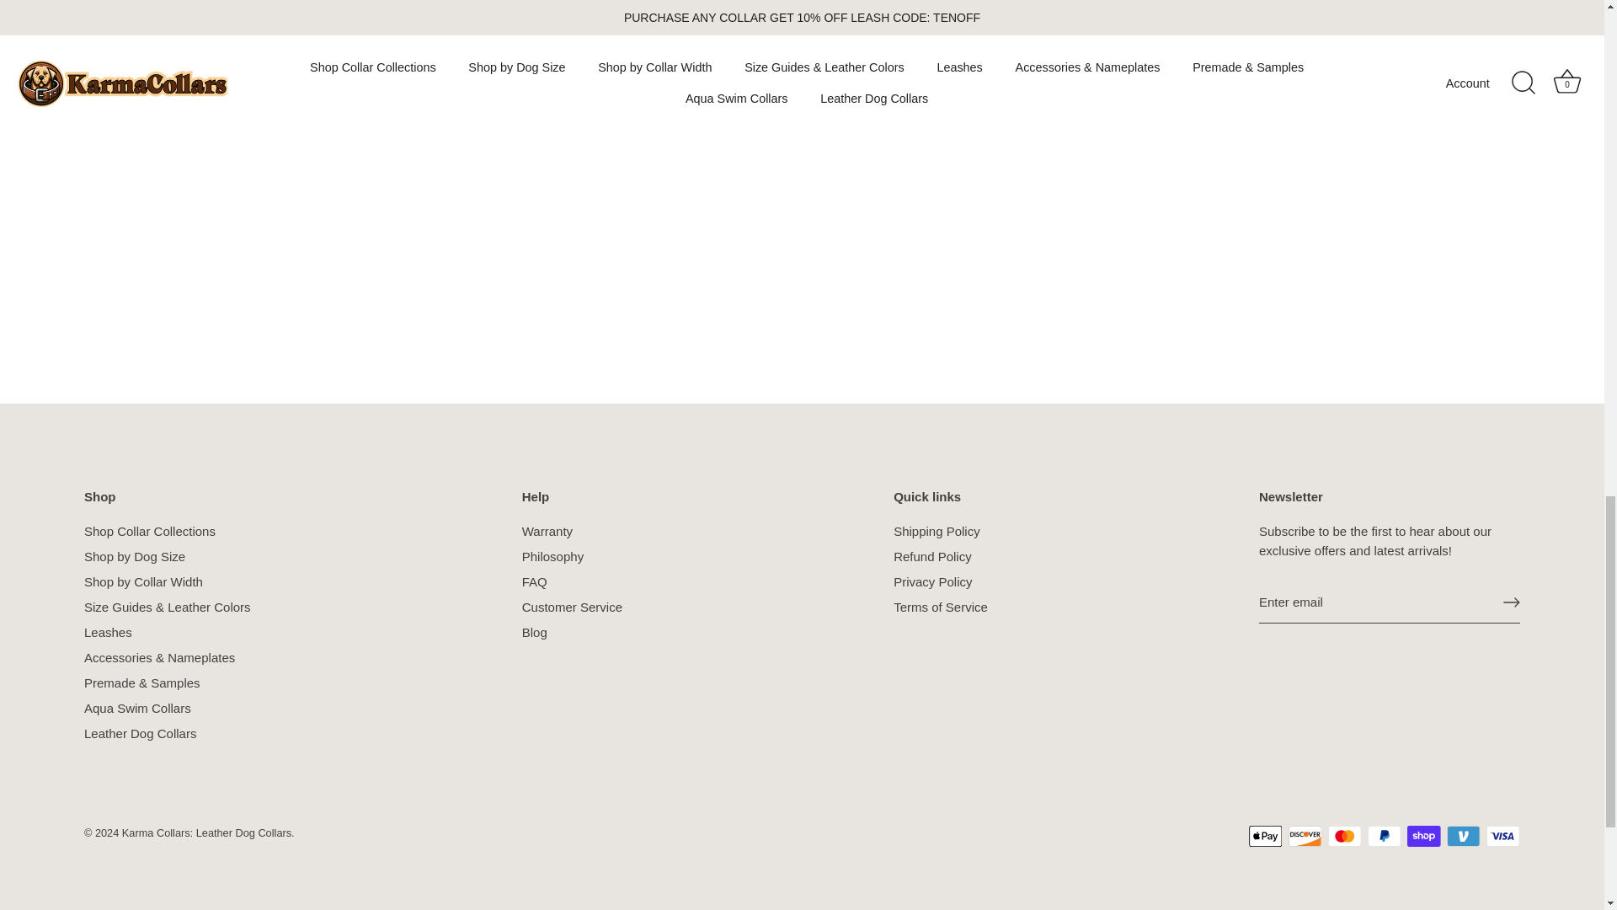  What do you see at coordinates (1265, 836) in the screenshot?
I see `Apple Pay` at bounding box center [1265, 836].